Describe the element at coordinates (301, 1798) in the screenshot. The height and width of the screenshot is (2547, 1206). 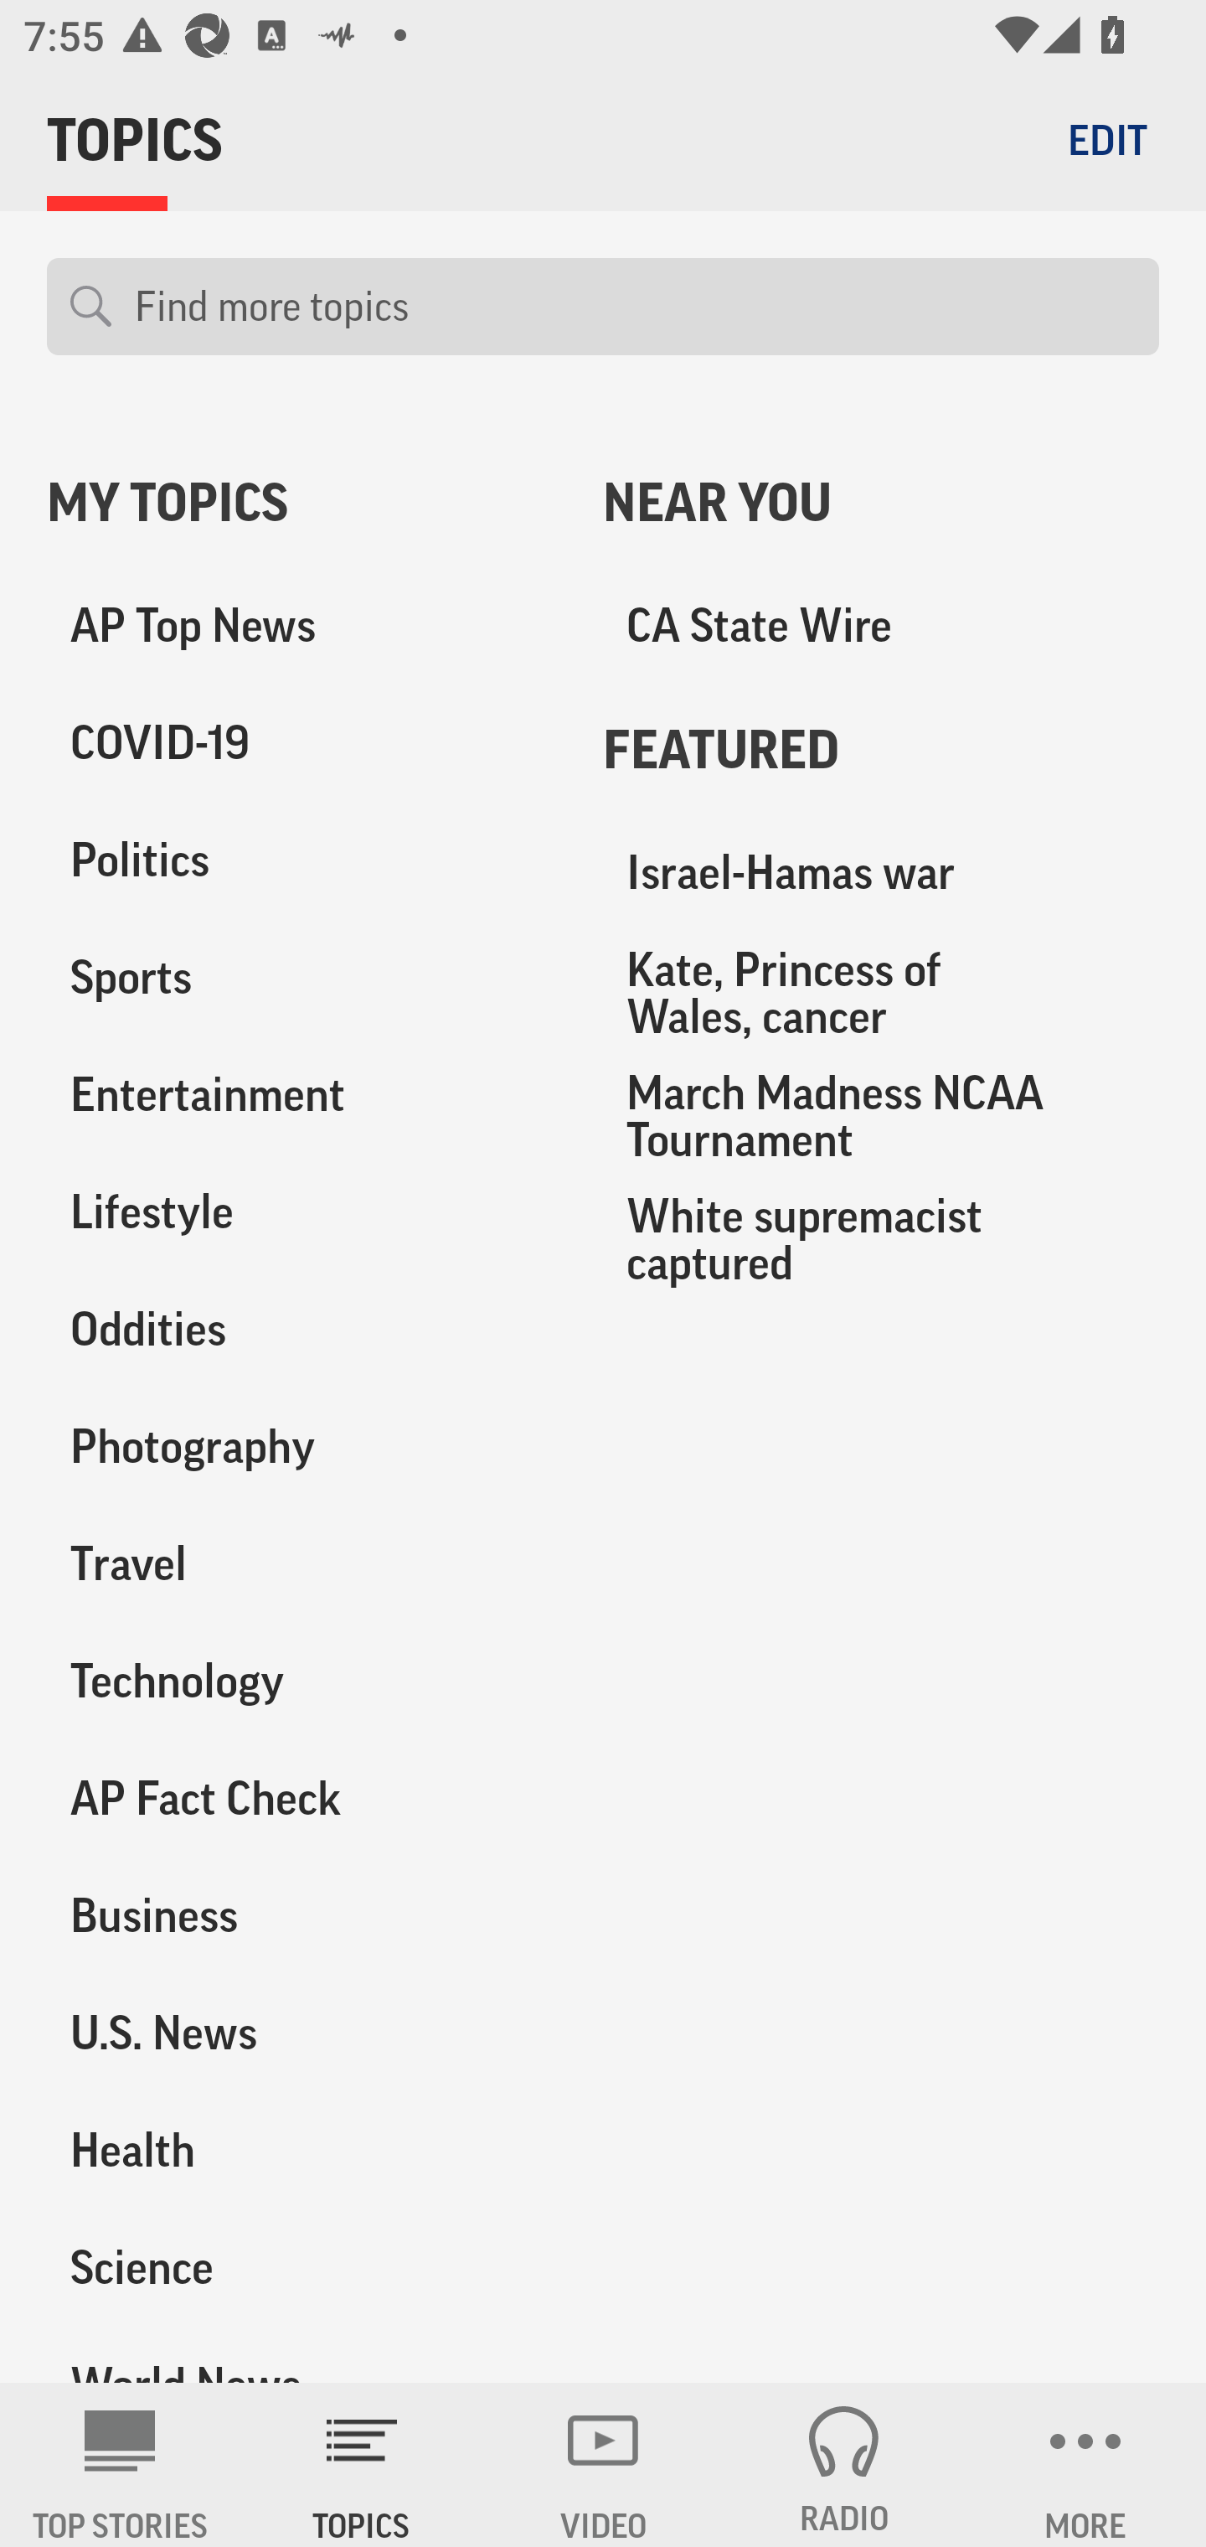
I see `AP Fact Check` at that location.